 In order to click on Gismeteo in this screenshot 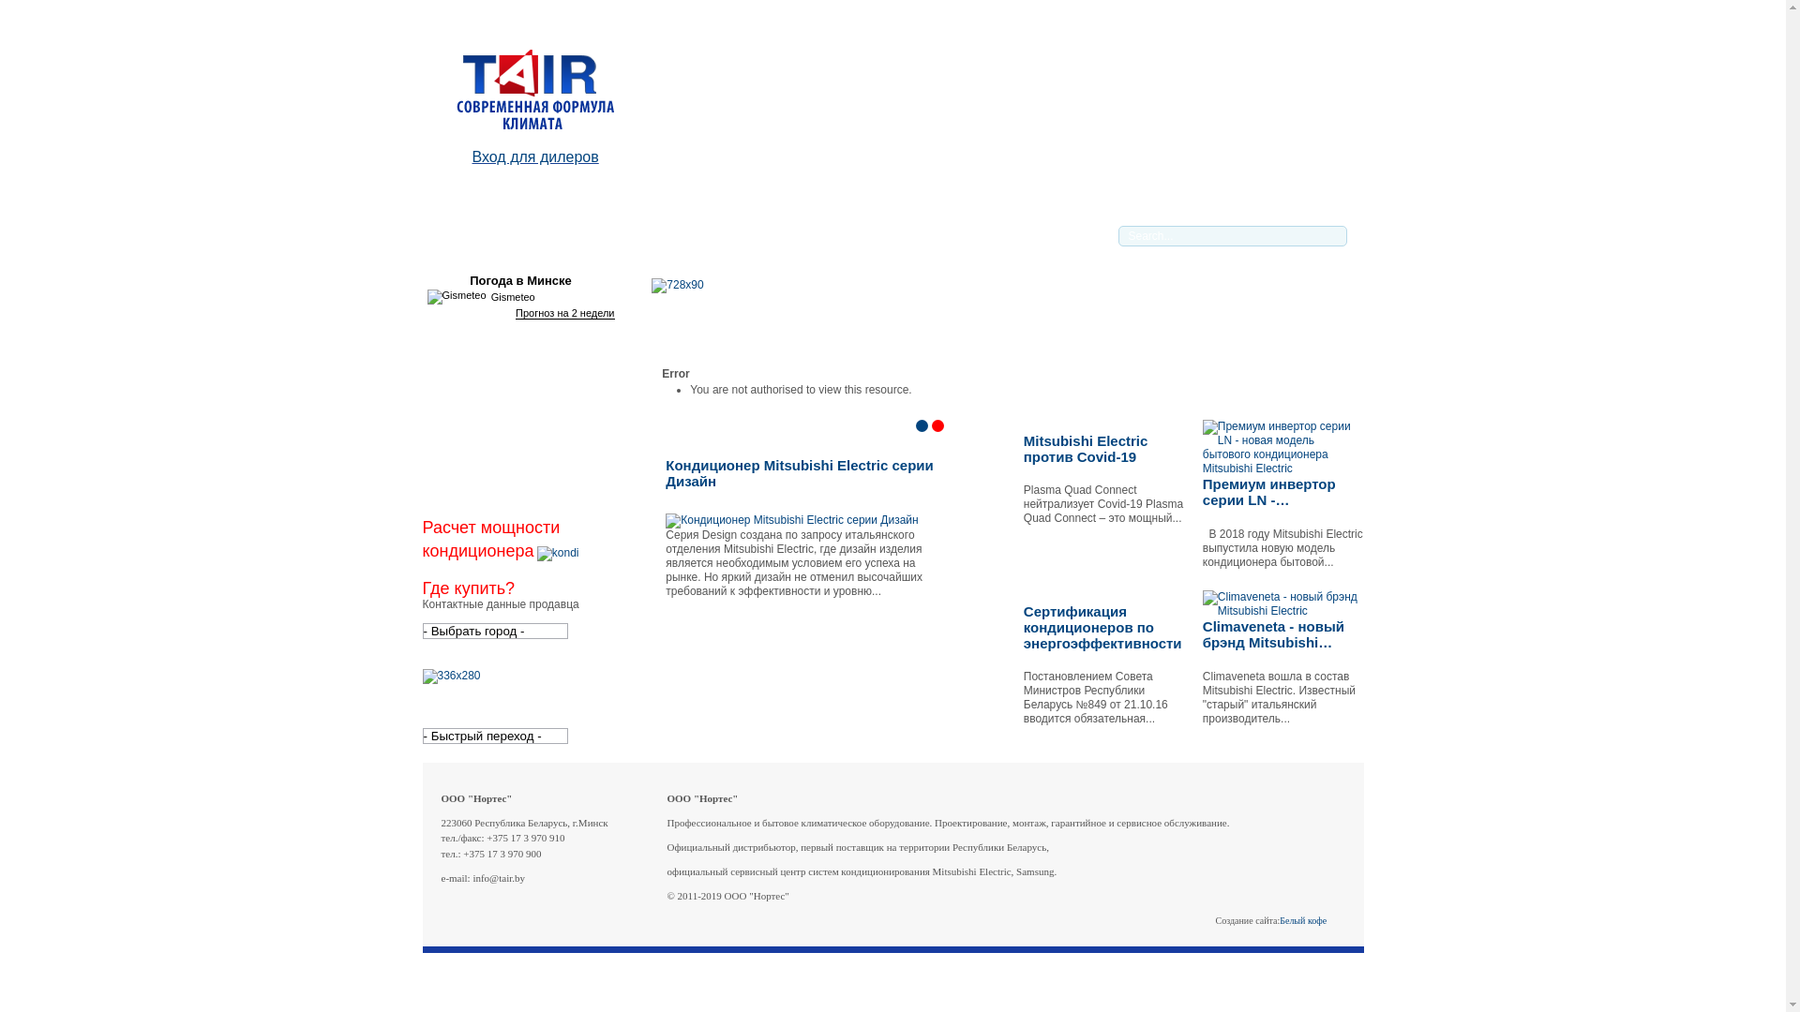, I will do `click(457, 297)`.